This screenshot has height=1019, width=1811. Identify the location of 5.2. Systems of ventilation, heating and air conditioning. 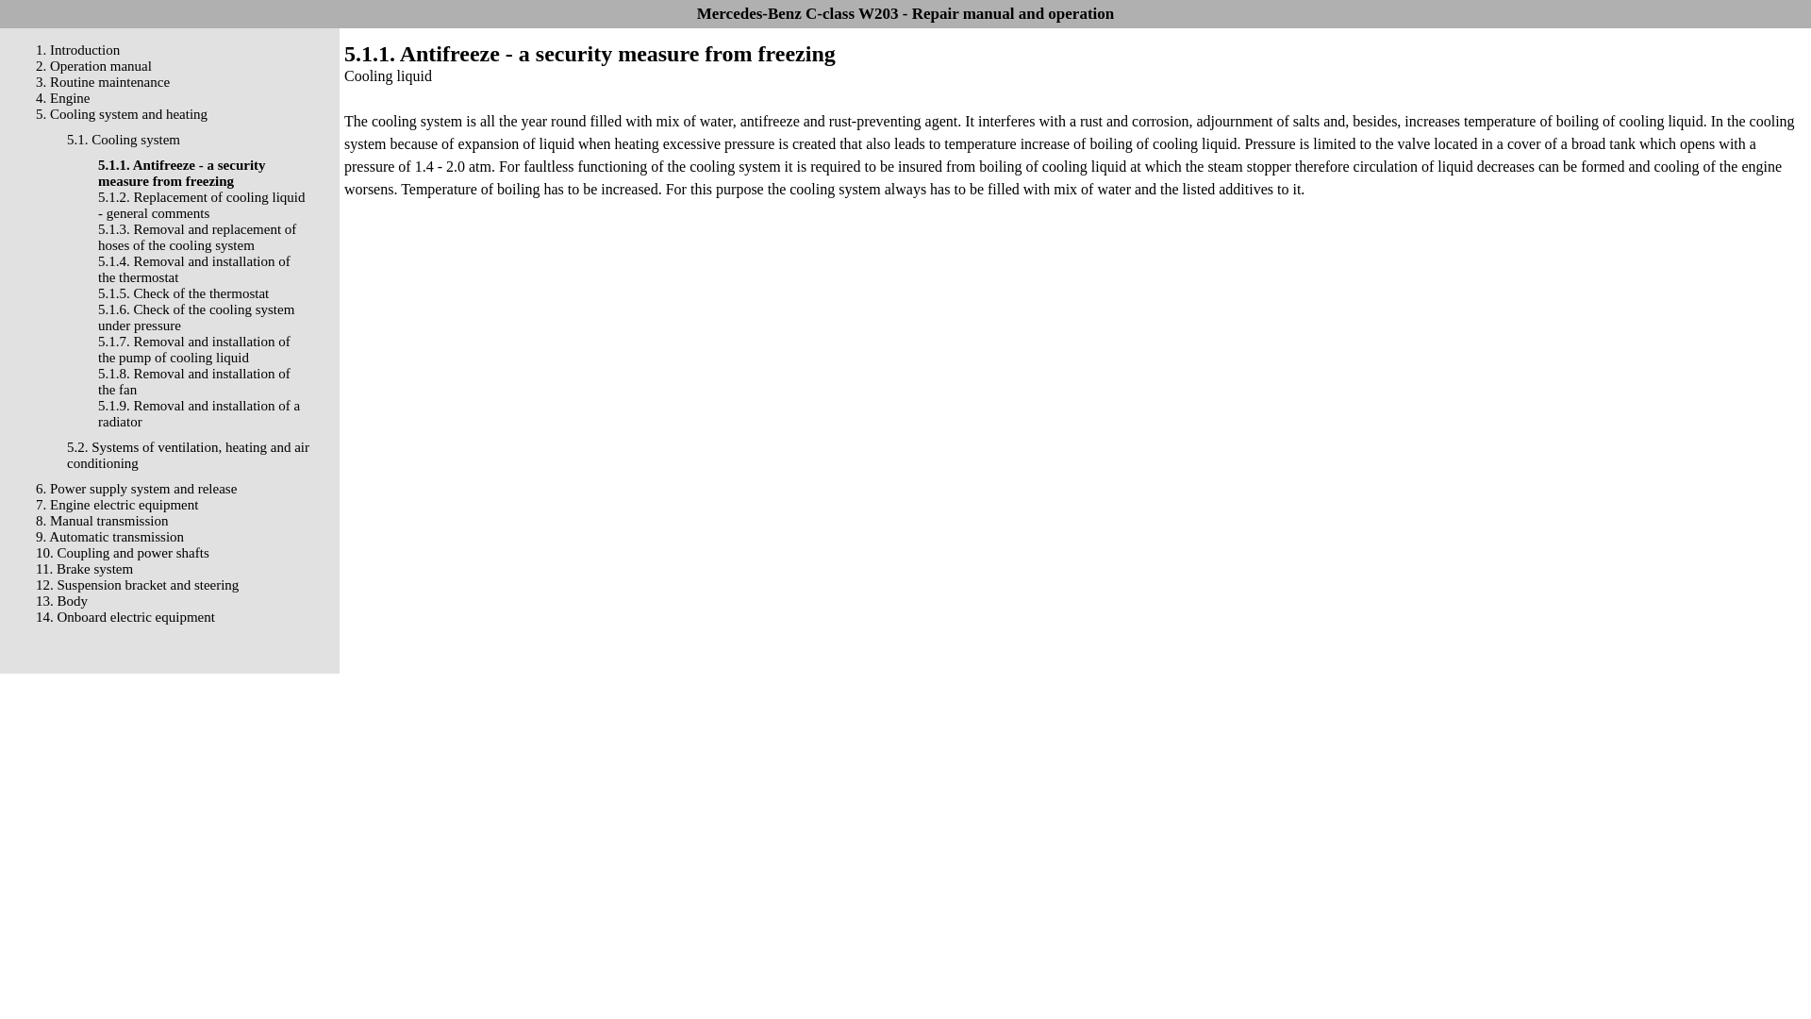
(189, 455).